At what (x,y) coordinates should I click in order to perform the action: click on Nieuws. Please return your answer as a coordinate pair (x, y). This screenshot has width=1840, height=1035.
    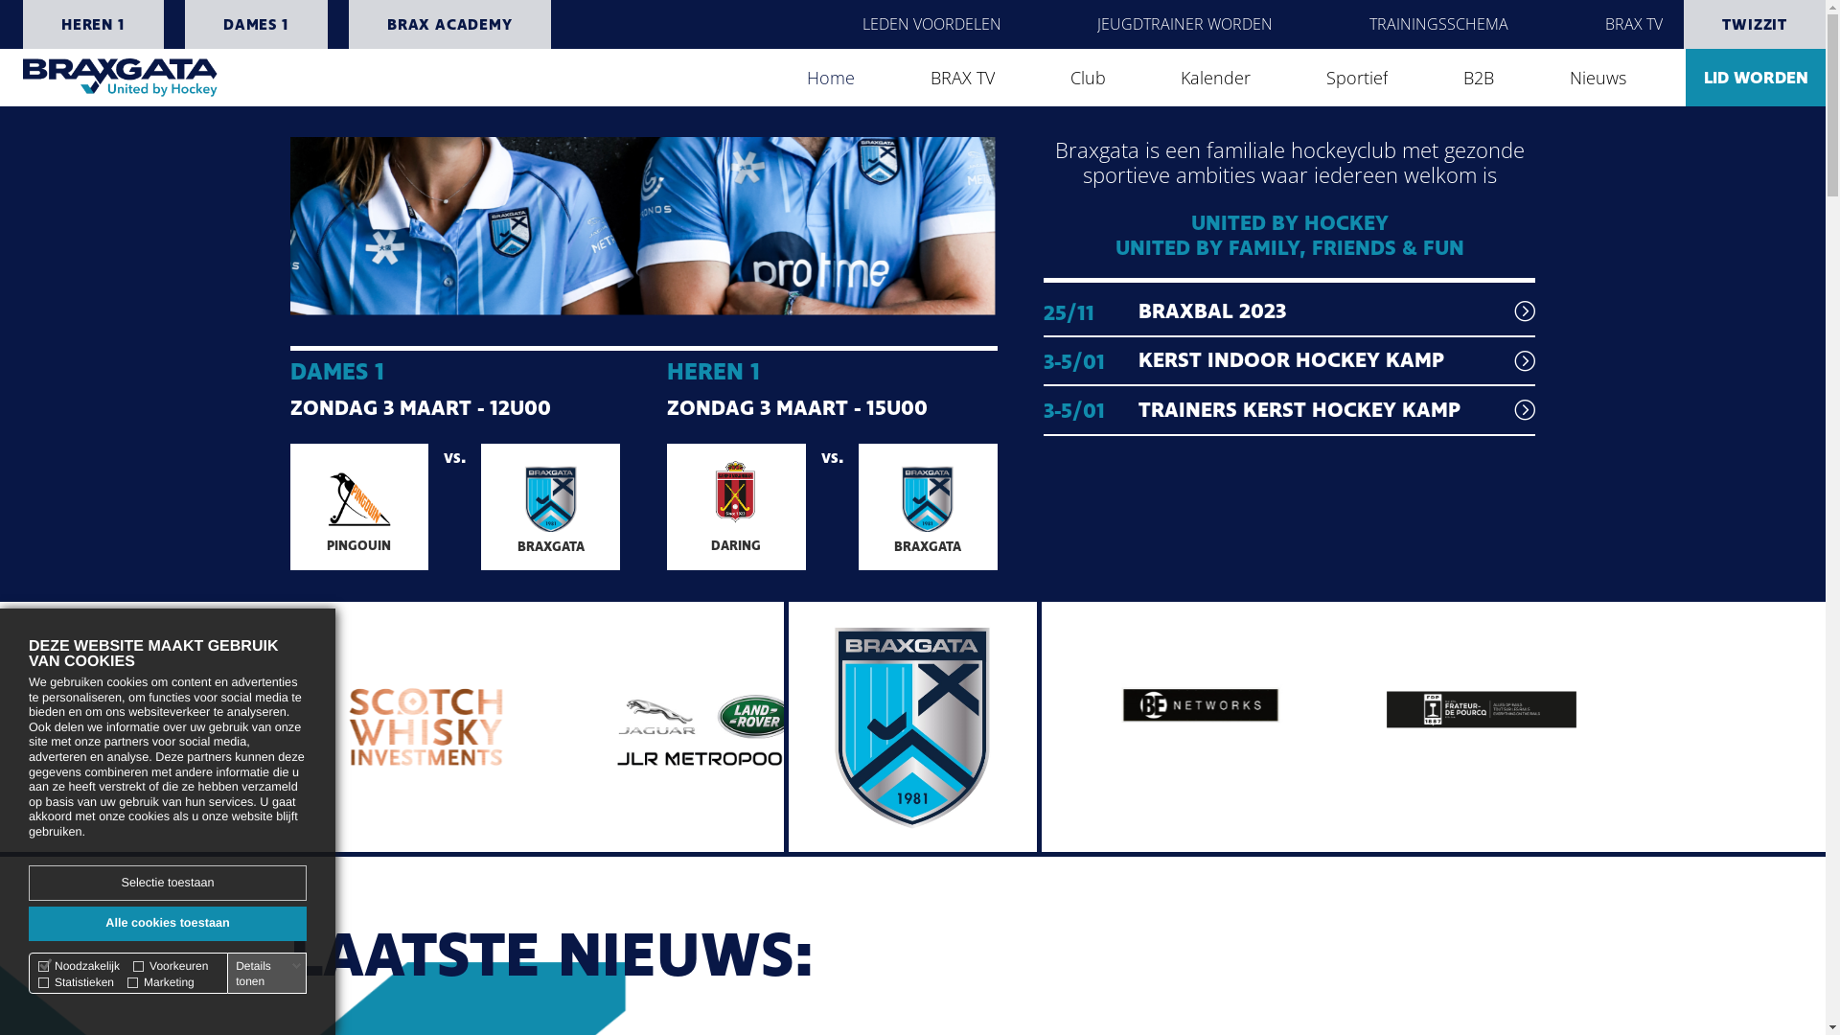
    Looking at the image, I should click on (1598, 78).